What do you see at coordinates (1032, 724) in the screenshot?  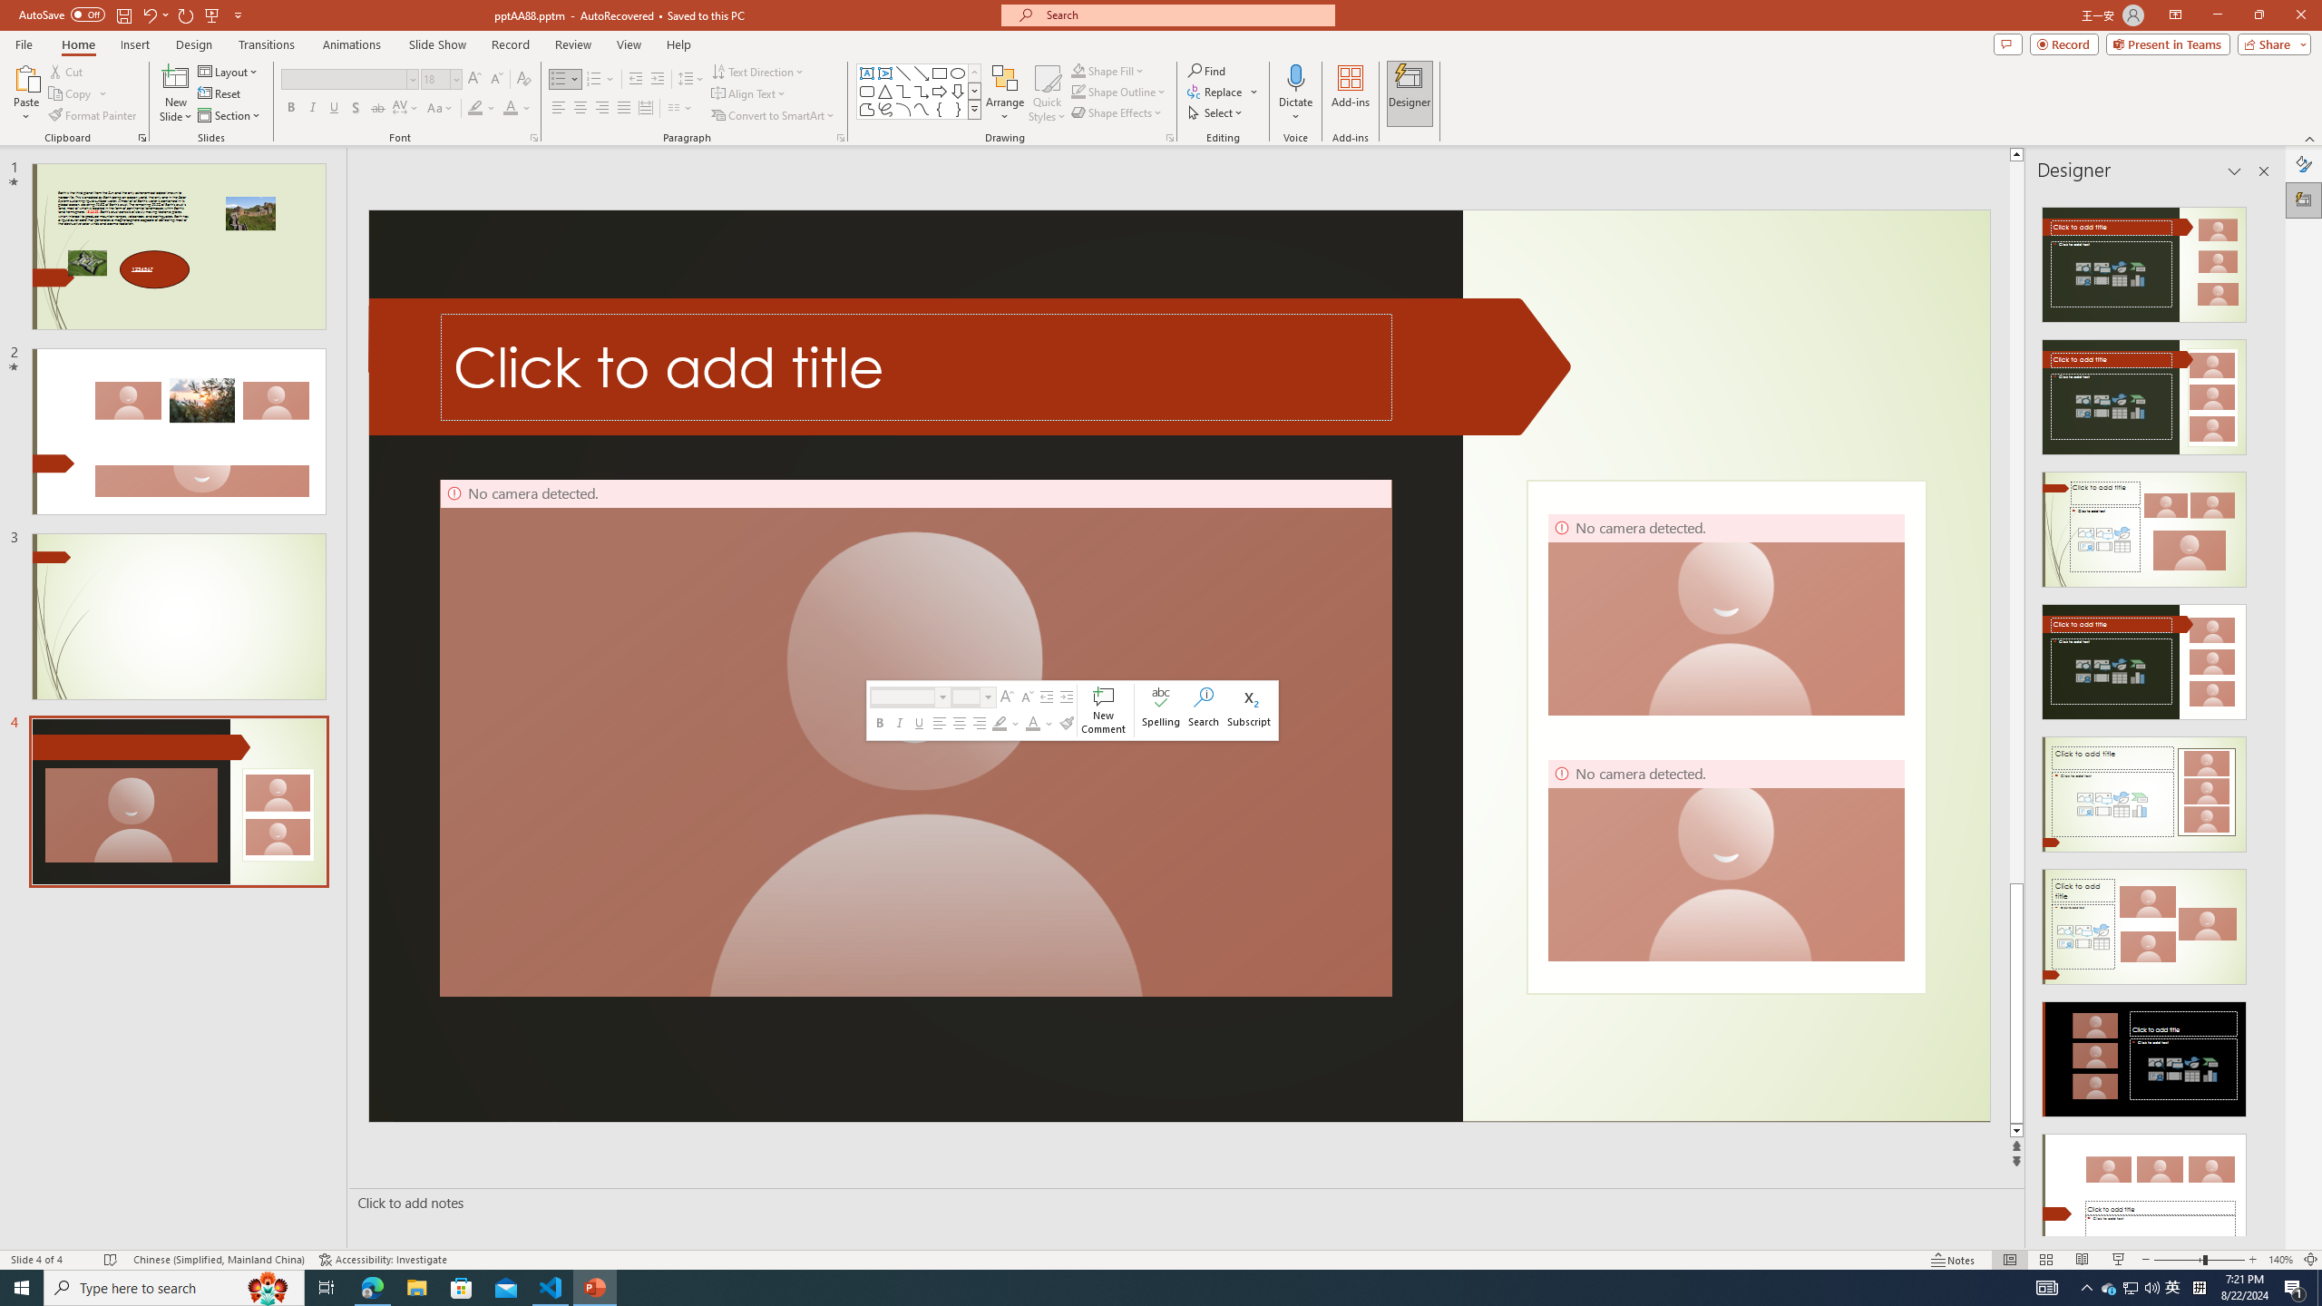 I see `Font Color` at bounding box center [1032, 724].